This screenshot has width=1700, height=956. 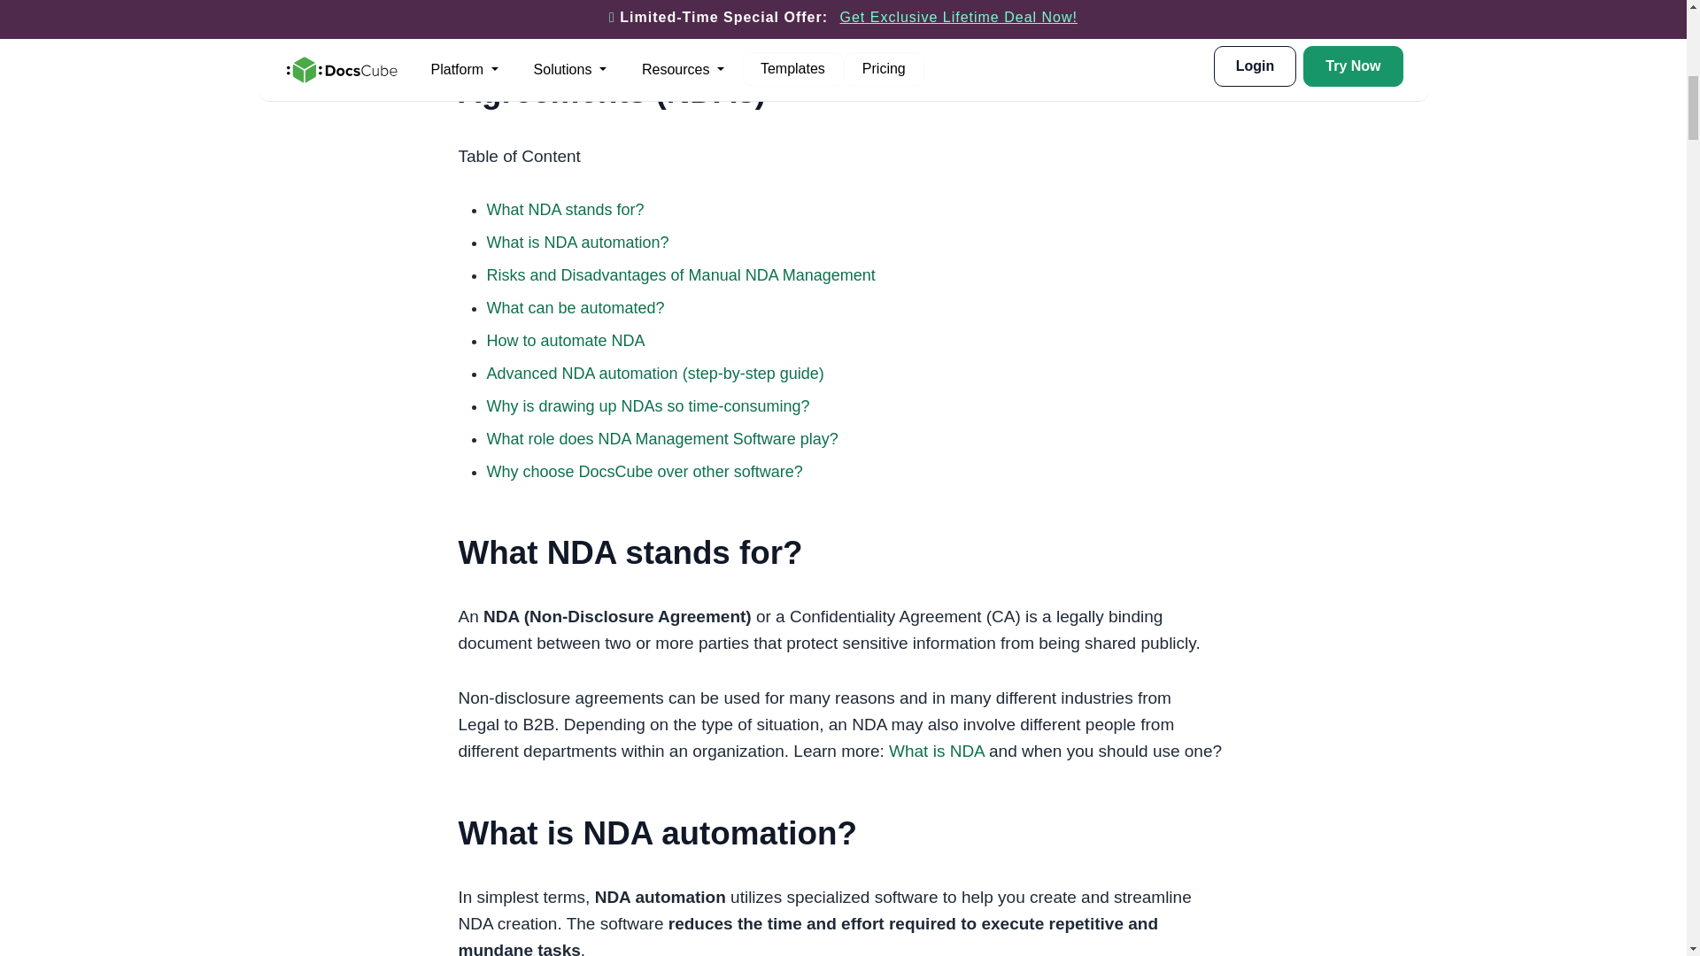 What do you see at coordinates (662, 439) in the screenshot?
I see `What role does NDA Management Software play?` at bounding box center [662, 439].